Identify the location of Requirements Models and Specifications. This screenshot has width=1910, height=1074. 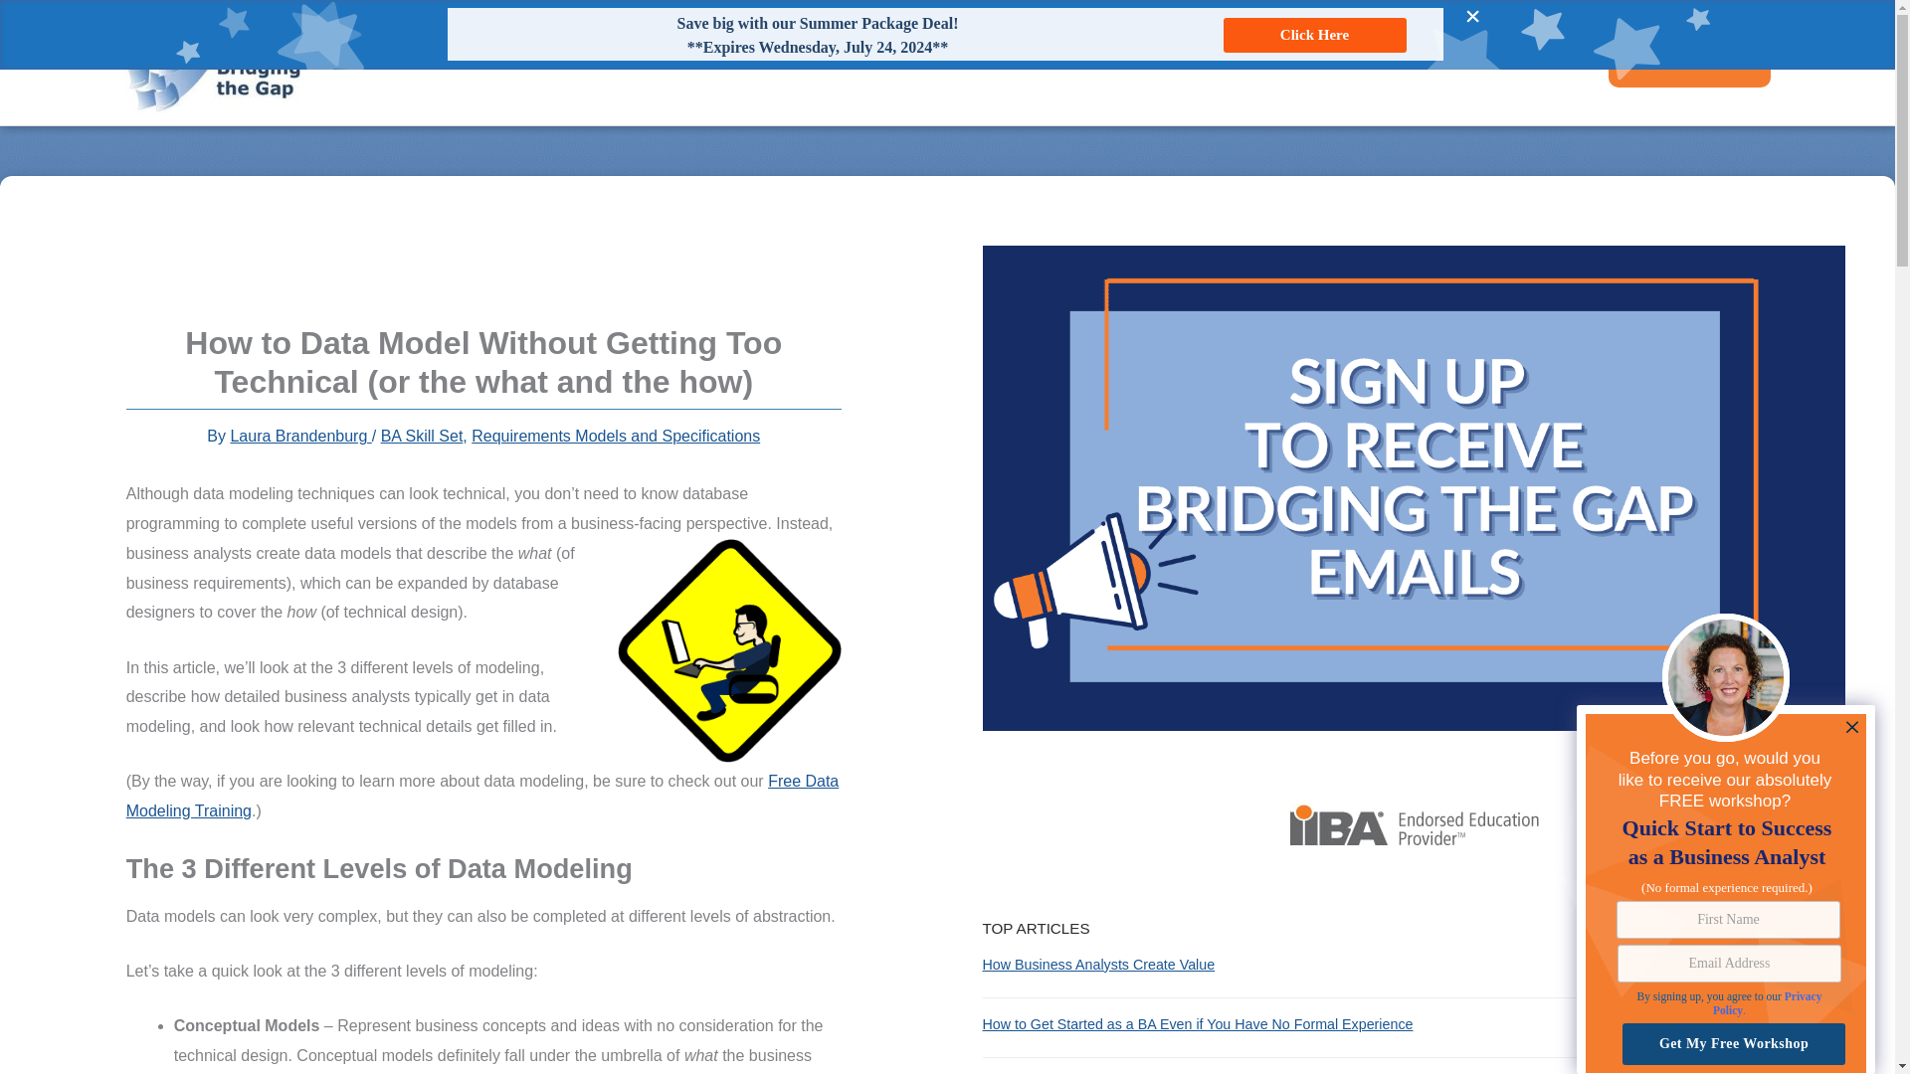
(616, 436).